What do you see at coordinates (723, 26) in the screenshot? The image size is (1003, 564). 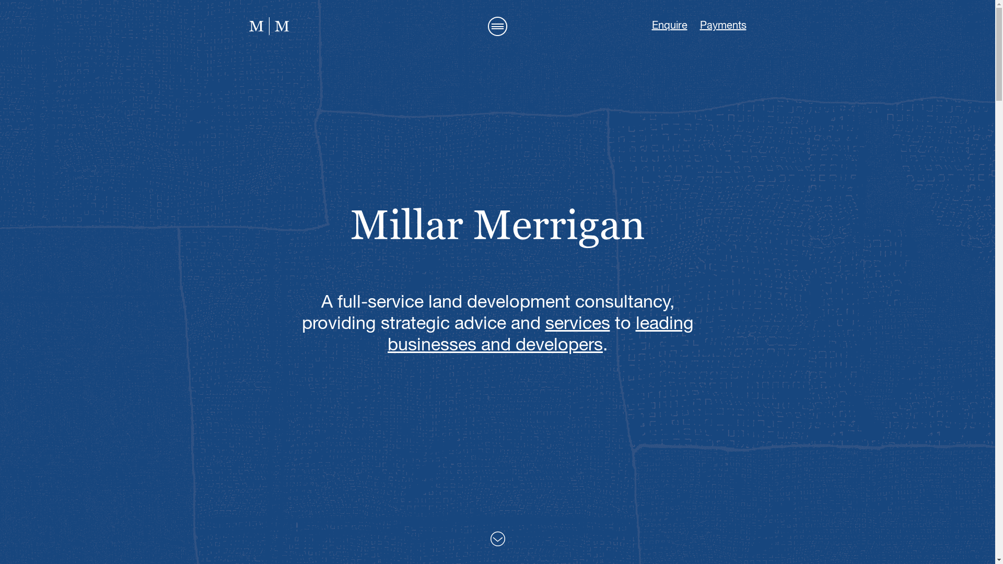 I see `Payments` at bounding box center [723, 26].